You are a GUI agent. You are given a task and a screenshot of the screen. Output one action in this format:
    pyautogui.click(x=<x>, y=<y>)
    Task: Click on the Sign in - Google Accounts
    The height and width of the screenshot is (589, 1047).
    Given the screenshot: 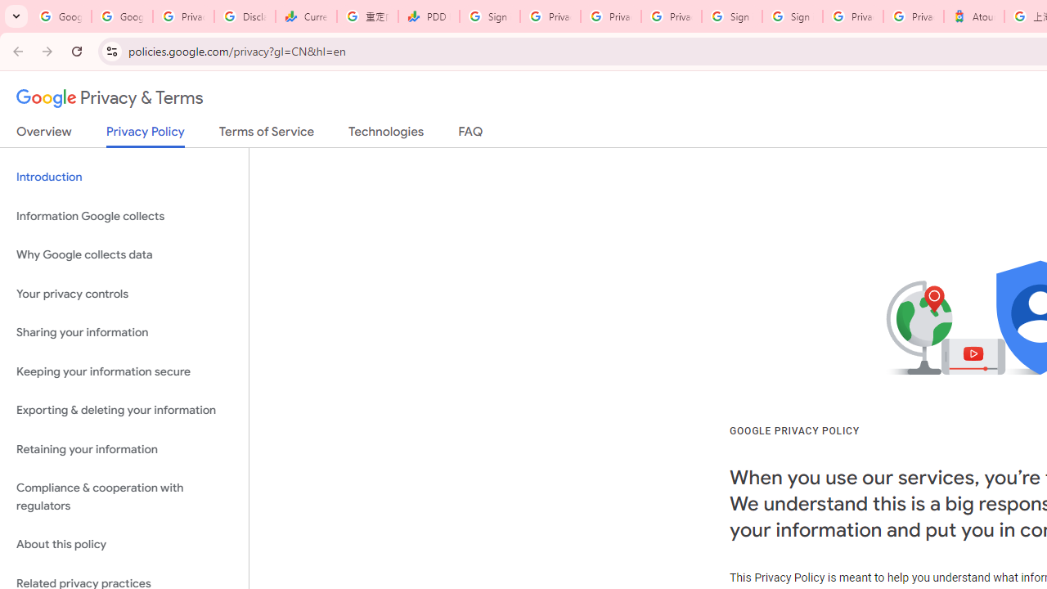 What is the action you would take?
    pyautogui.click(x=731, y=16)
    